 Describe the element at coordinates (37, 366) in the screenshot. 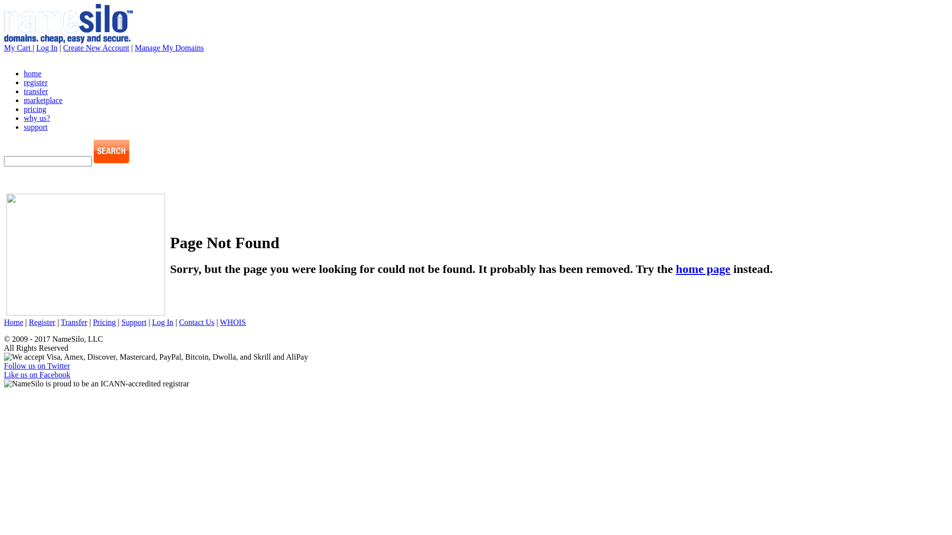

I see `Follow us on Twitter` at that location.